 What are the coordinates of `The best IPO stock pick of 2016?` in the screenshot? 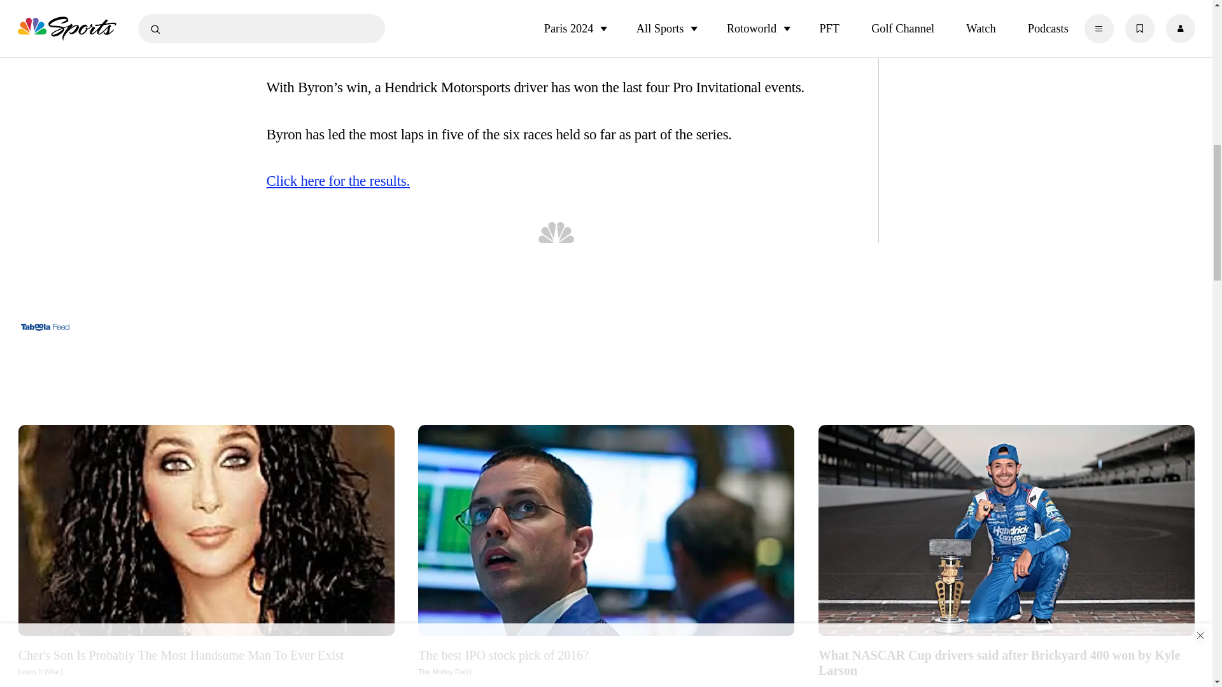 It's located at (606, 662).